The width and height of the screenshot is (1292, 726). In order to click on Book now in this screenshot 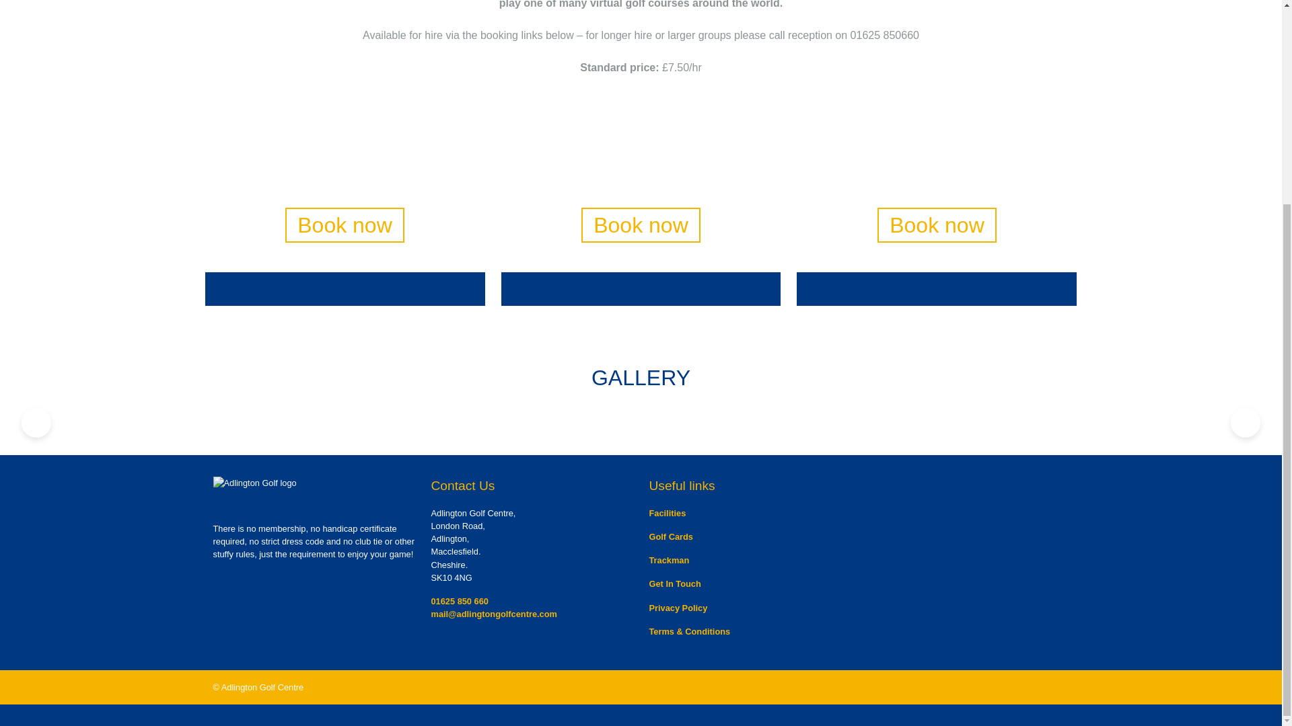, I will do `click(641, 225)`.